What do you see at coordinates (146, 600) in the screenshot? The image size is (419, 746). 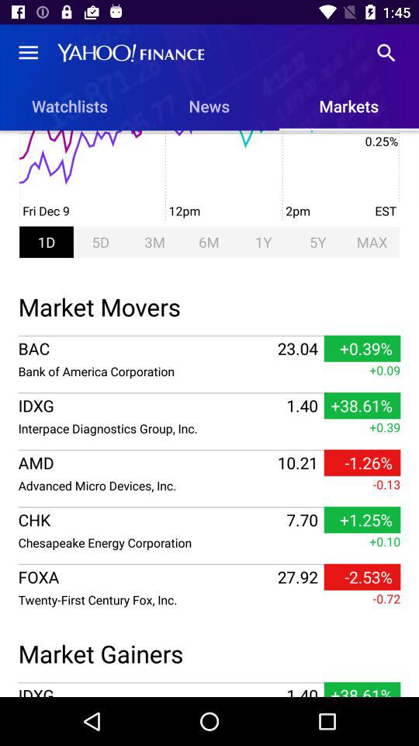 I see `open the twenty first century` at bounding box center [146, 600].